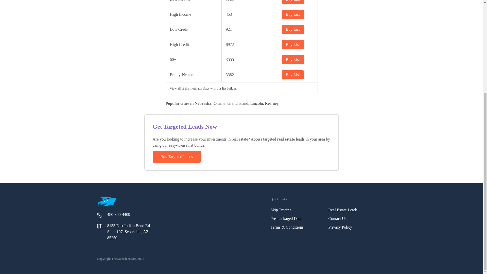 The width and height of the screenshot is (487, 274). Describe the element at coordinates (118, 215) in the screenshot. I see `480-300-4409` at that location.